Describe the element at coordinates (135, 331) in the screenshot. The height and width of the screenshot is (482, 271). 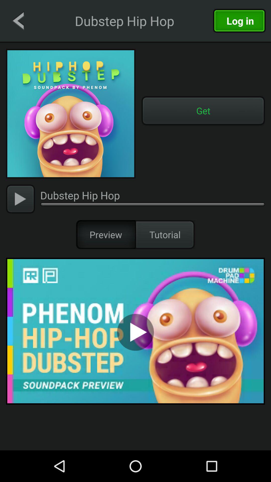
I see `to preview` at that location.